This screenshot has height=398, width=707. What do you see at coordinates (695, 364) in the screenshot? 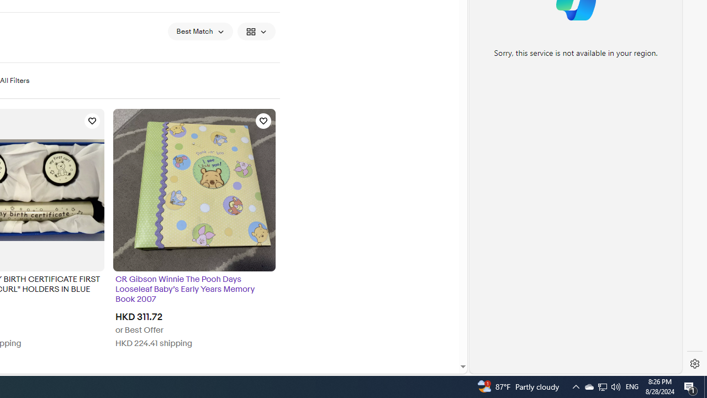
I see `Settings` at bounding box center [695, 364].